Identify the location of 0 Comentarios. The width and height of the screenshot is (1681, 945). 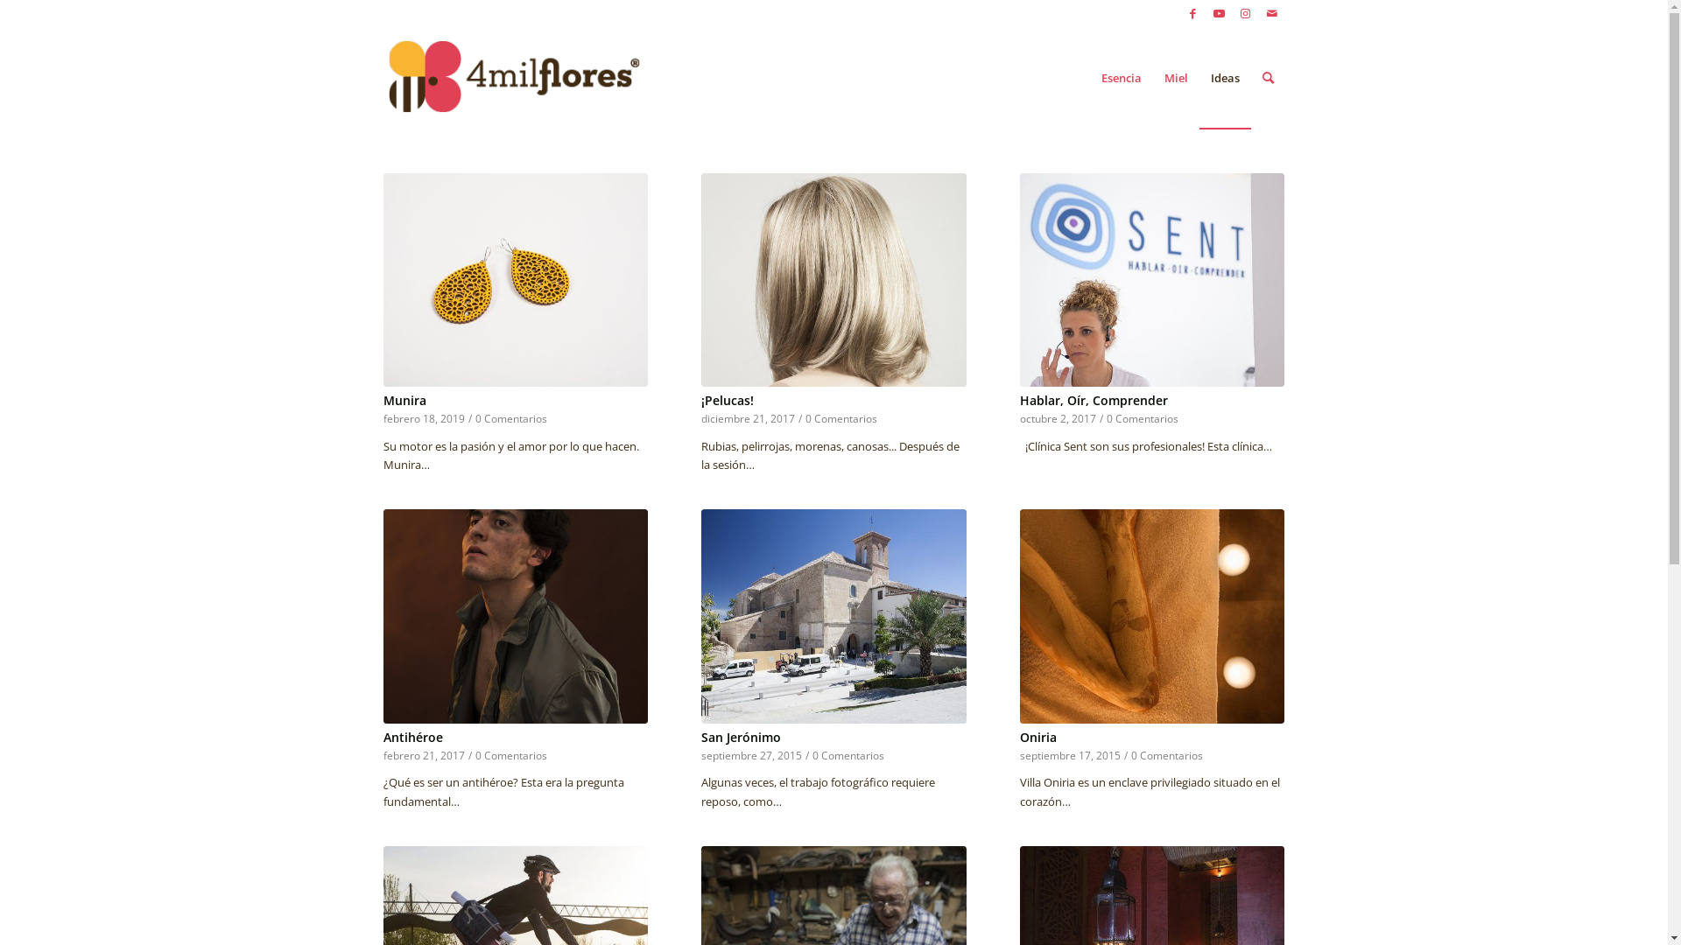
(1167, 755).